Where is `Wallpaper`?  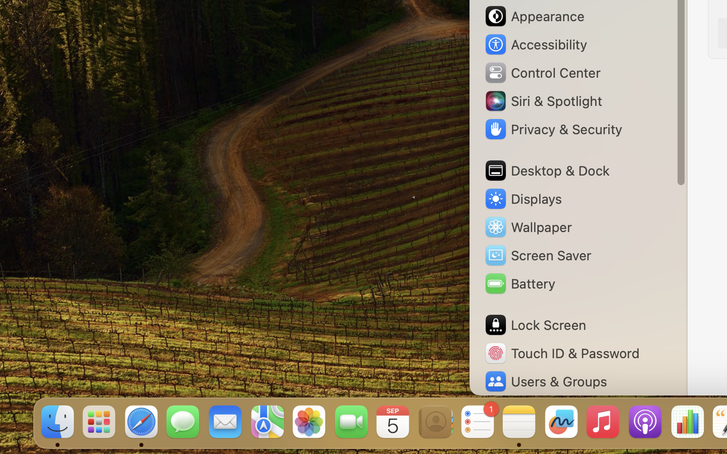
Wallpaper is located at coordinates (528, 227).